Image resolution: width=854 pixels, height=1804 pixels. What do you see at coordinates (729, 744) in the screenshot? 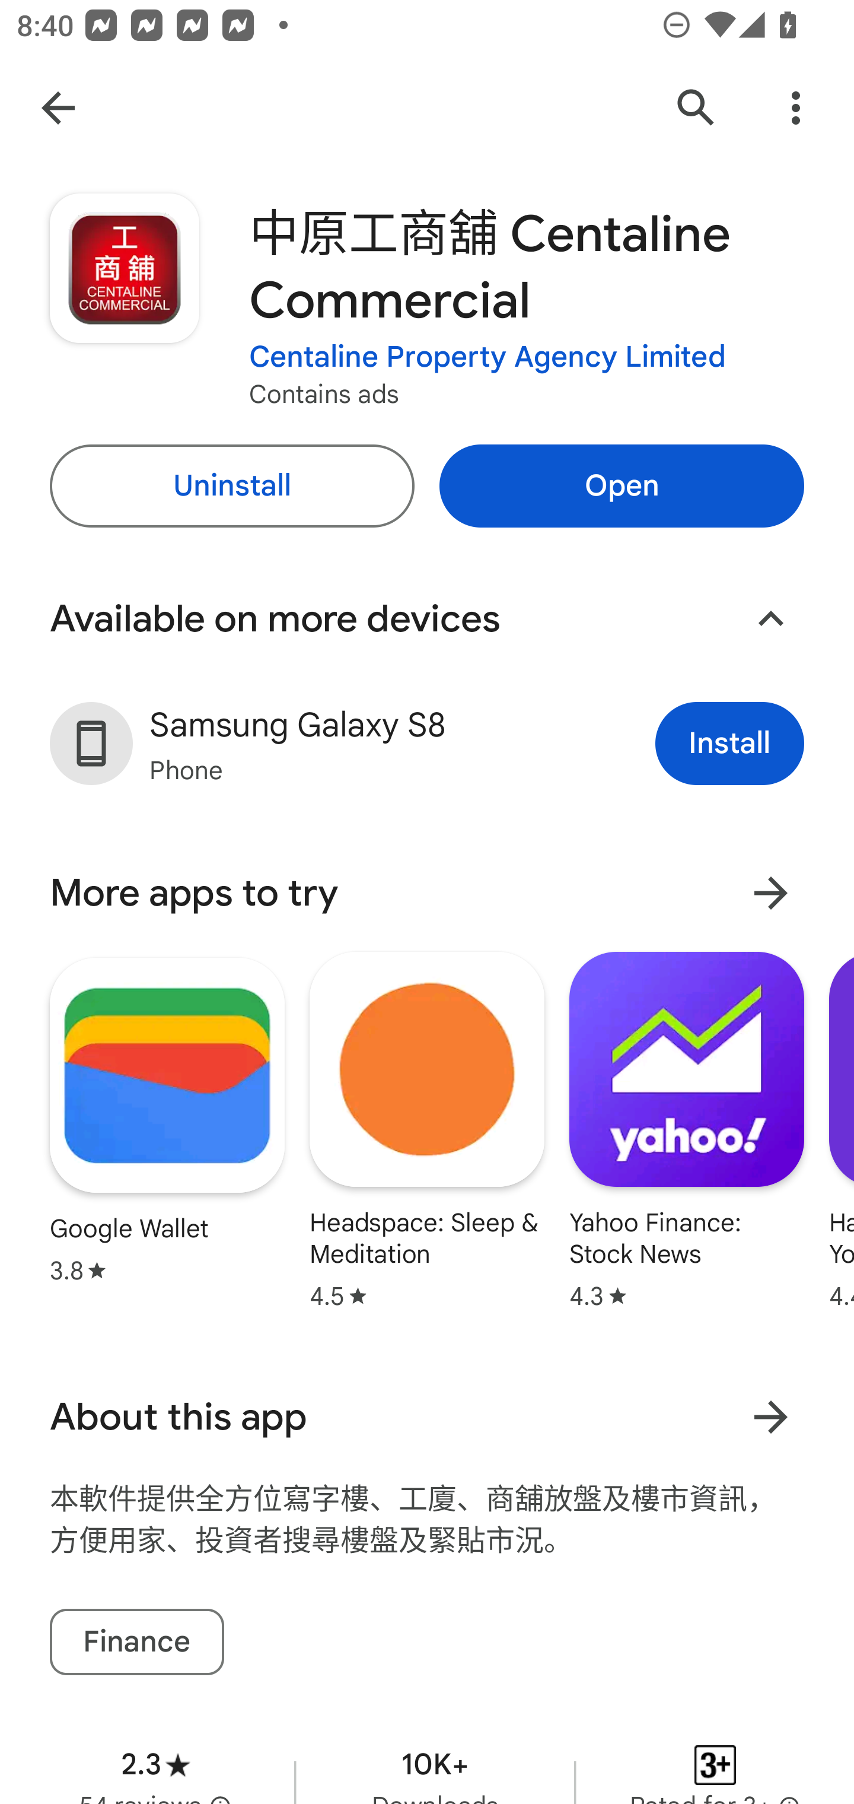
I see `Install` at bounding box center [729, 744].